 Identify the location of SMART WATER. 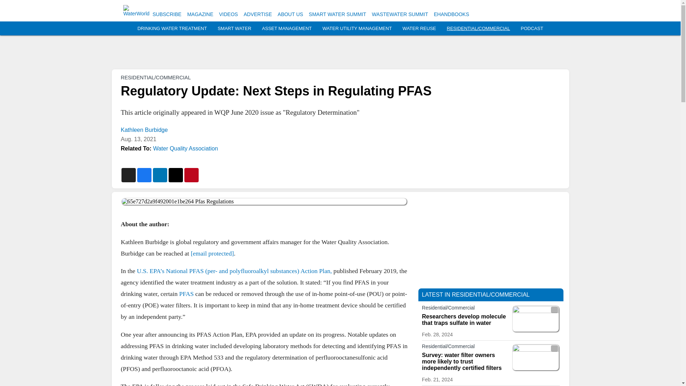
(234, 29).